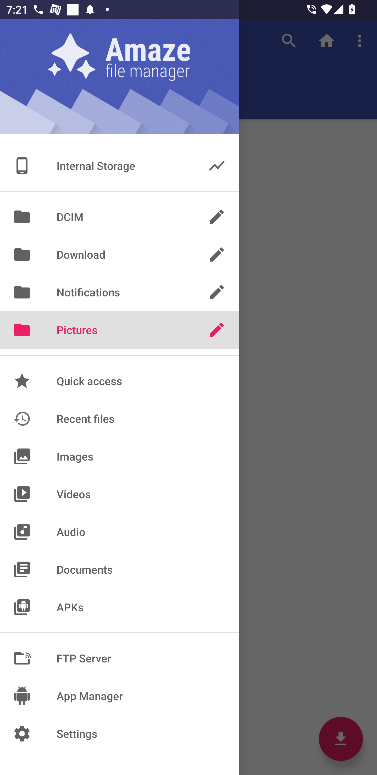 The image size is (377, 775). What do you see at coordinates (119, 658) in the screenshot?
I see `FTP Server` at bounding box center [119, 658].